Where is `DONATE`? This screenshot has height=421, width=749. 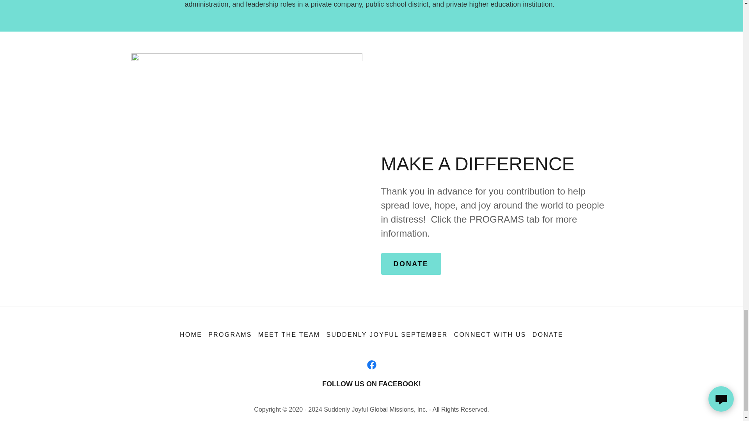 DONATE is located at coordinates (410, 264).